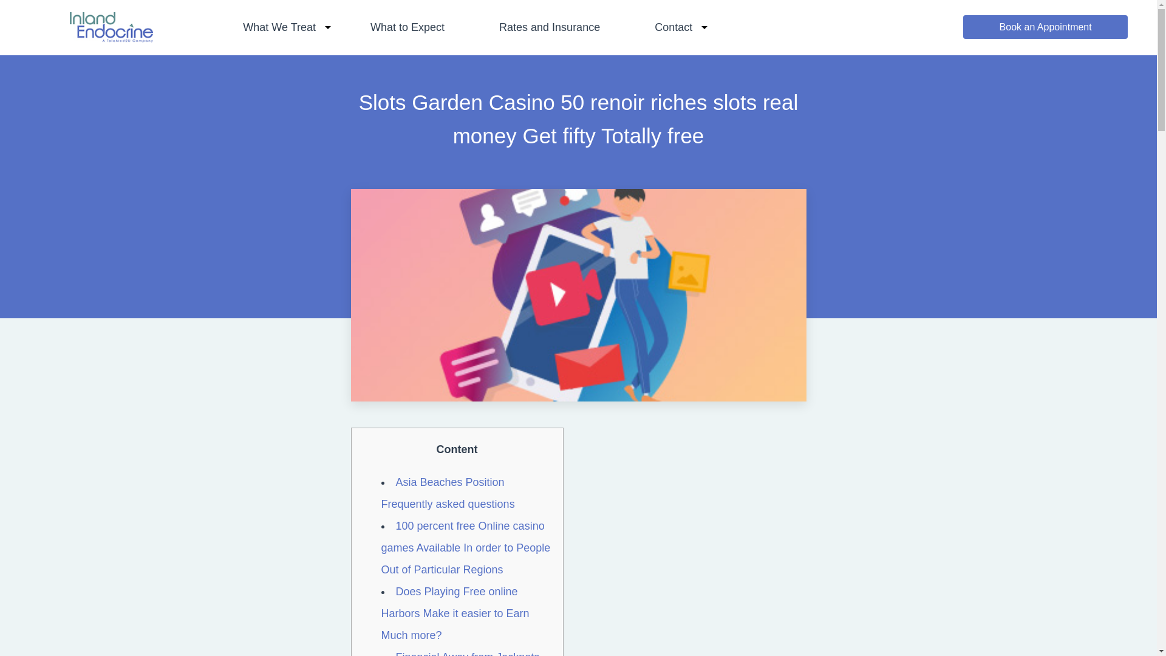 The image size is (1166, 656). Describe the element at coordinates (460, 654) in the screenshot. I see `Financial Away from Jackpots Online Position` at that location.